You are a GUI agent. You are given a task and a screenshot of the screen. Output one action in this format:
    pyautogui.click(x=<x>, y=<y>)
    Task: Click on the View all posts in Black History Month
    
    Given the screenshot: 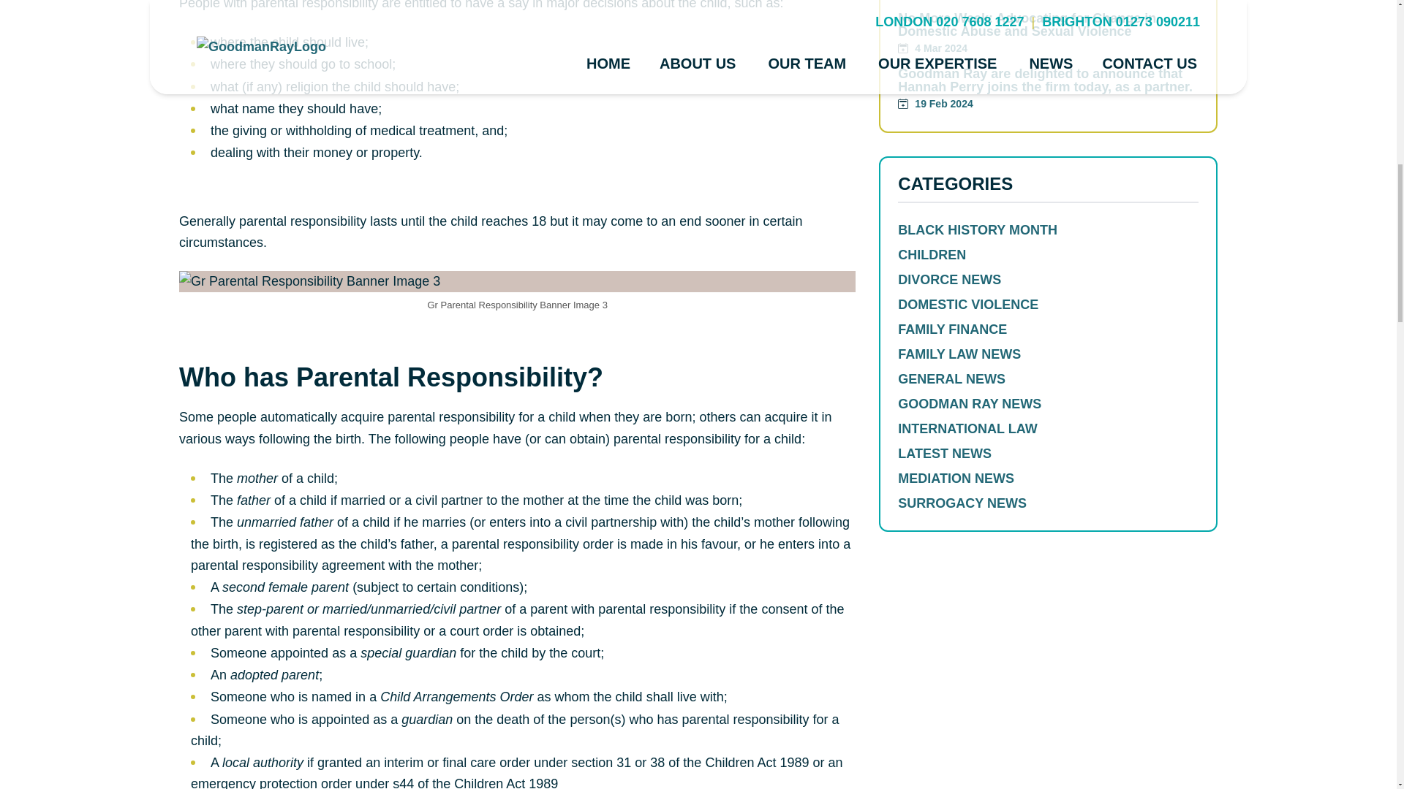 What is the action you would take?
    pyautogui.click(x=1049, y=229)
    